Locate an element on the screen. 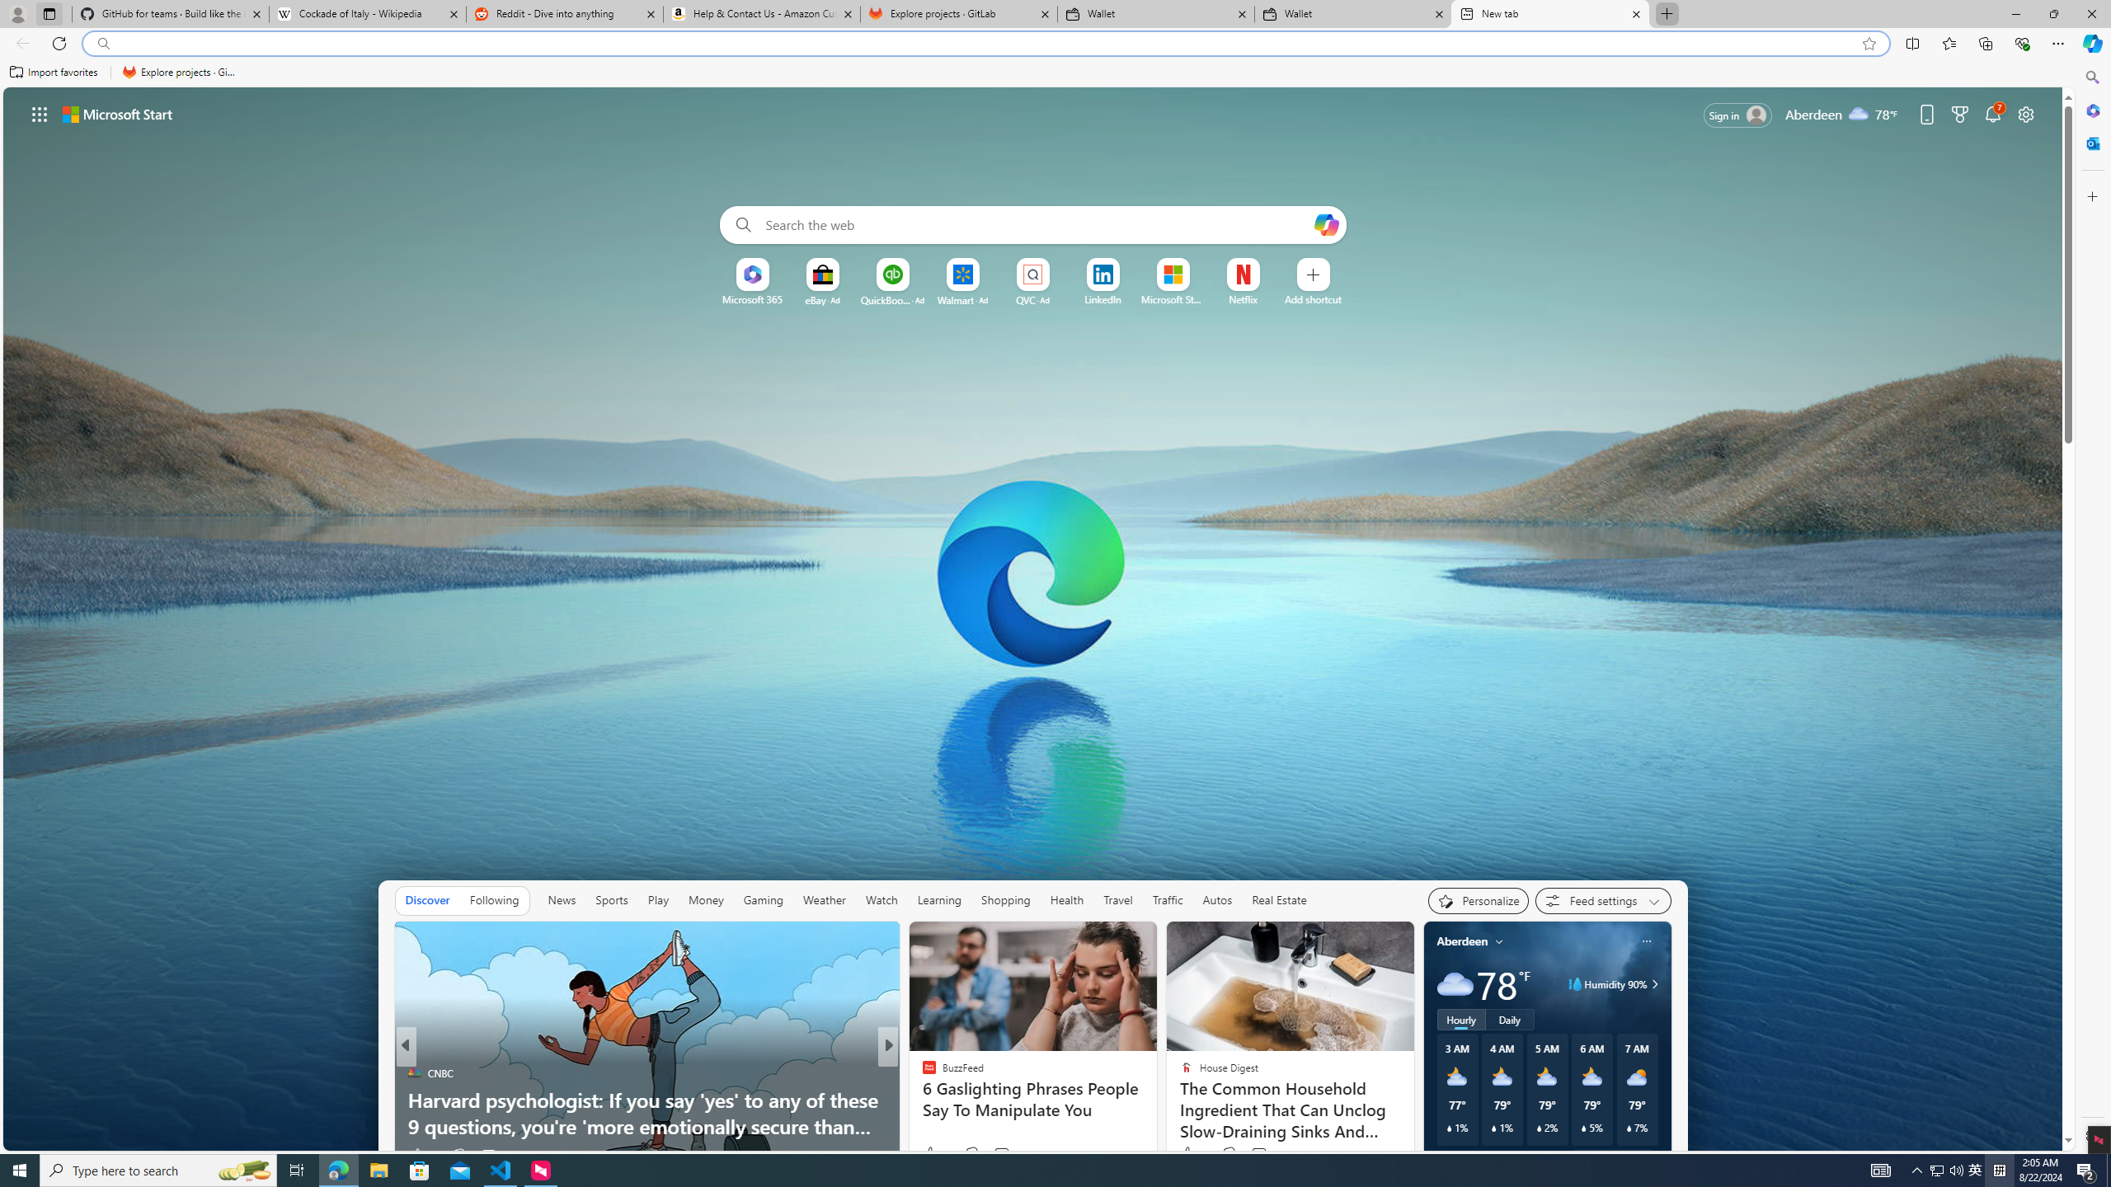 The width and height of the screenshot is (2111, 1187). Reader's Digest is located at coordinates (922, 1100).